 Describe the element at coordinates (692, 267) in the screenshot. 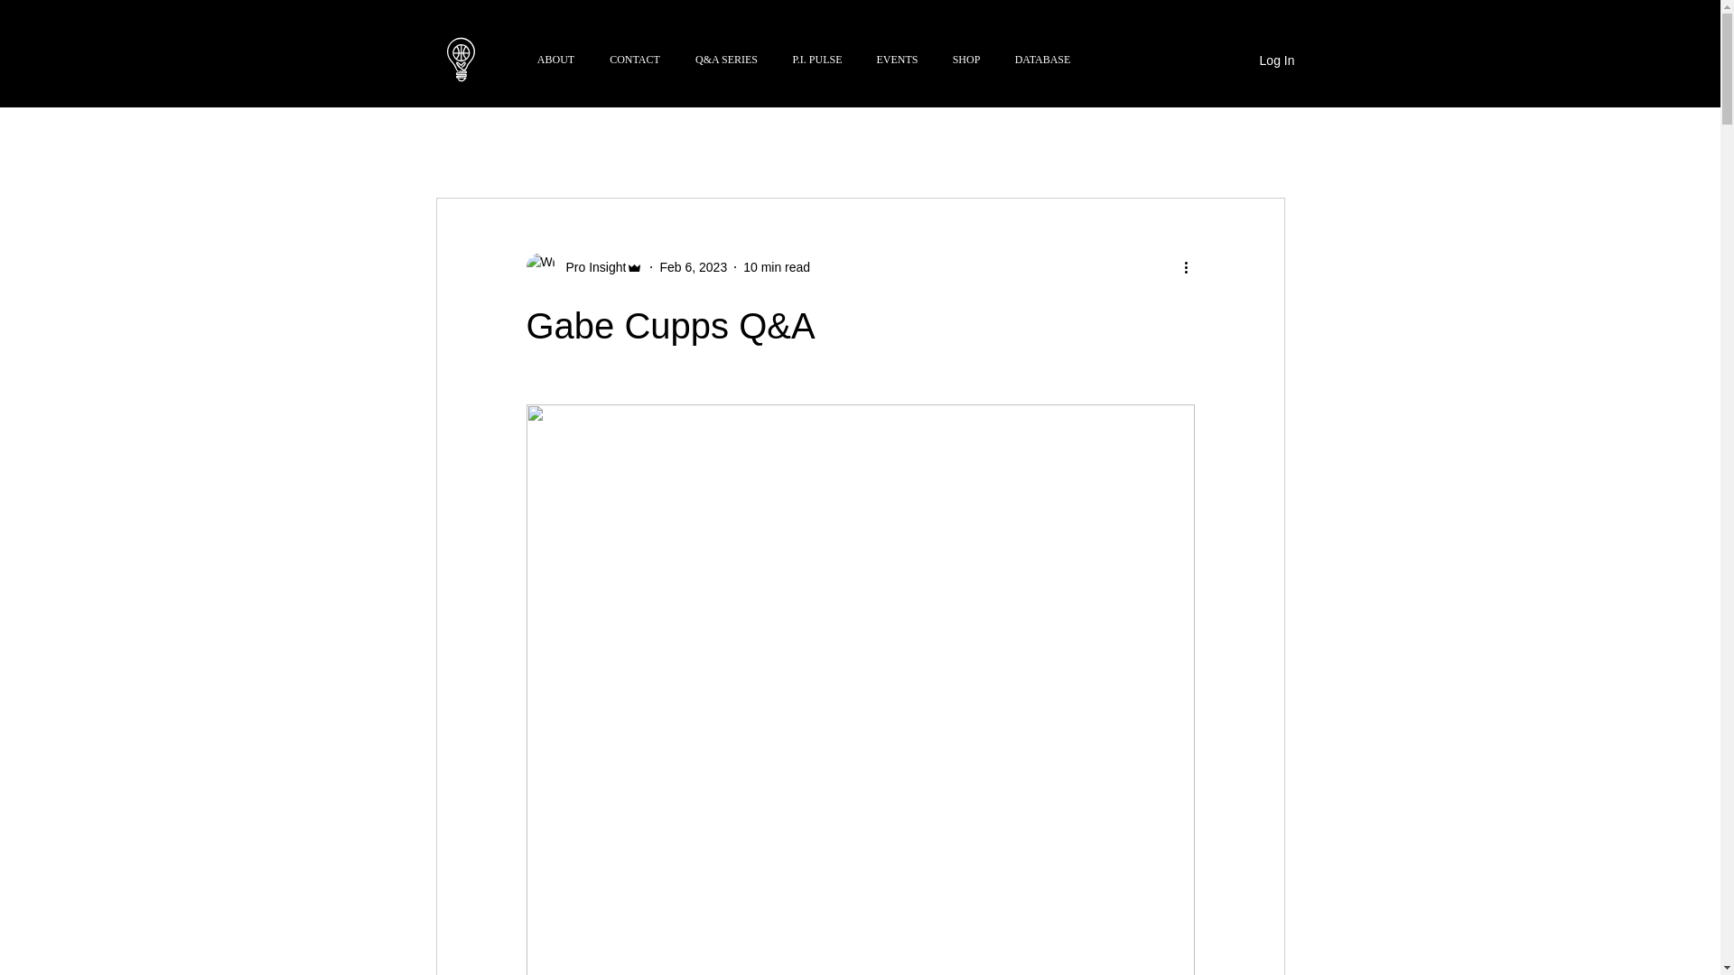

I see `Feb 6, 2023` at that location.